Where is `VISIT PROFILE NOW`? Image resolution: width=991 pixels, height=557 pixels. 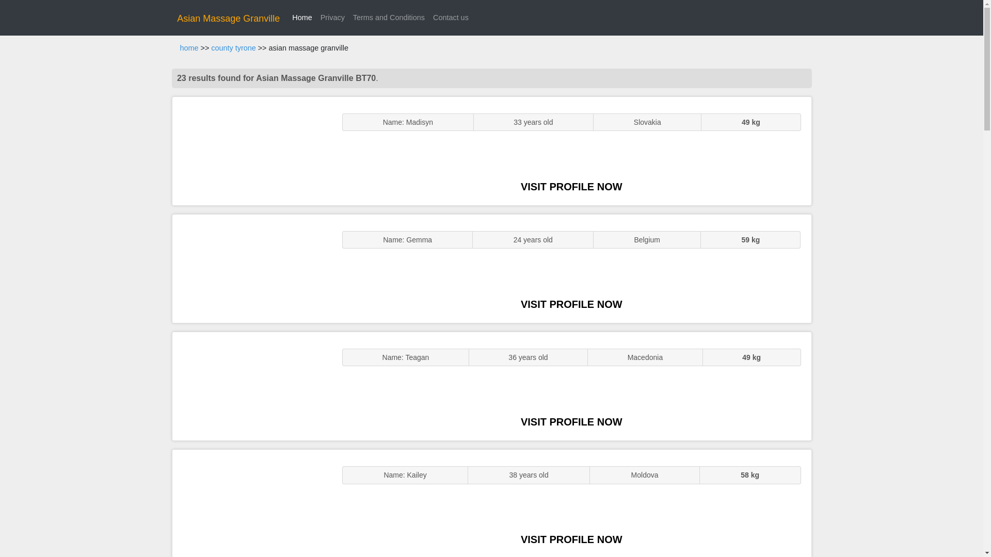
VISIT PROFILE NOW is located at coordinates (571, 539).